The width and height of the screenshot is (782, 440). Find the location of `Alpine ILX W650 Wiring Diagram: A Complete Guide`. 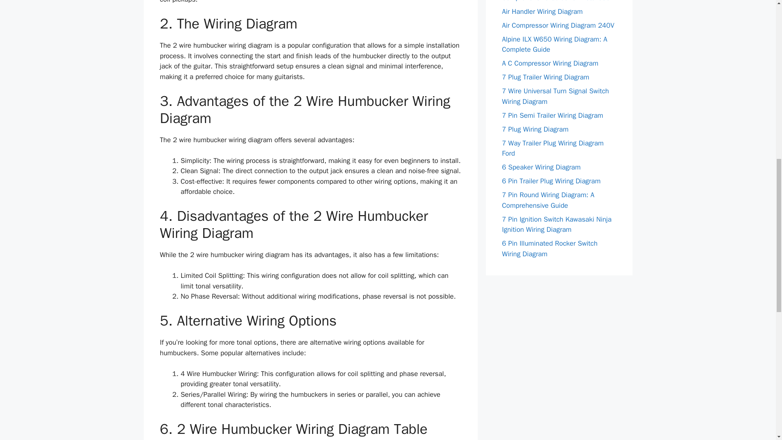

Alpine ILX W650 Wiring Diagram: A Complete Guide is located at coordinates (554, 44).